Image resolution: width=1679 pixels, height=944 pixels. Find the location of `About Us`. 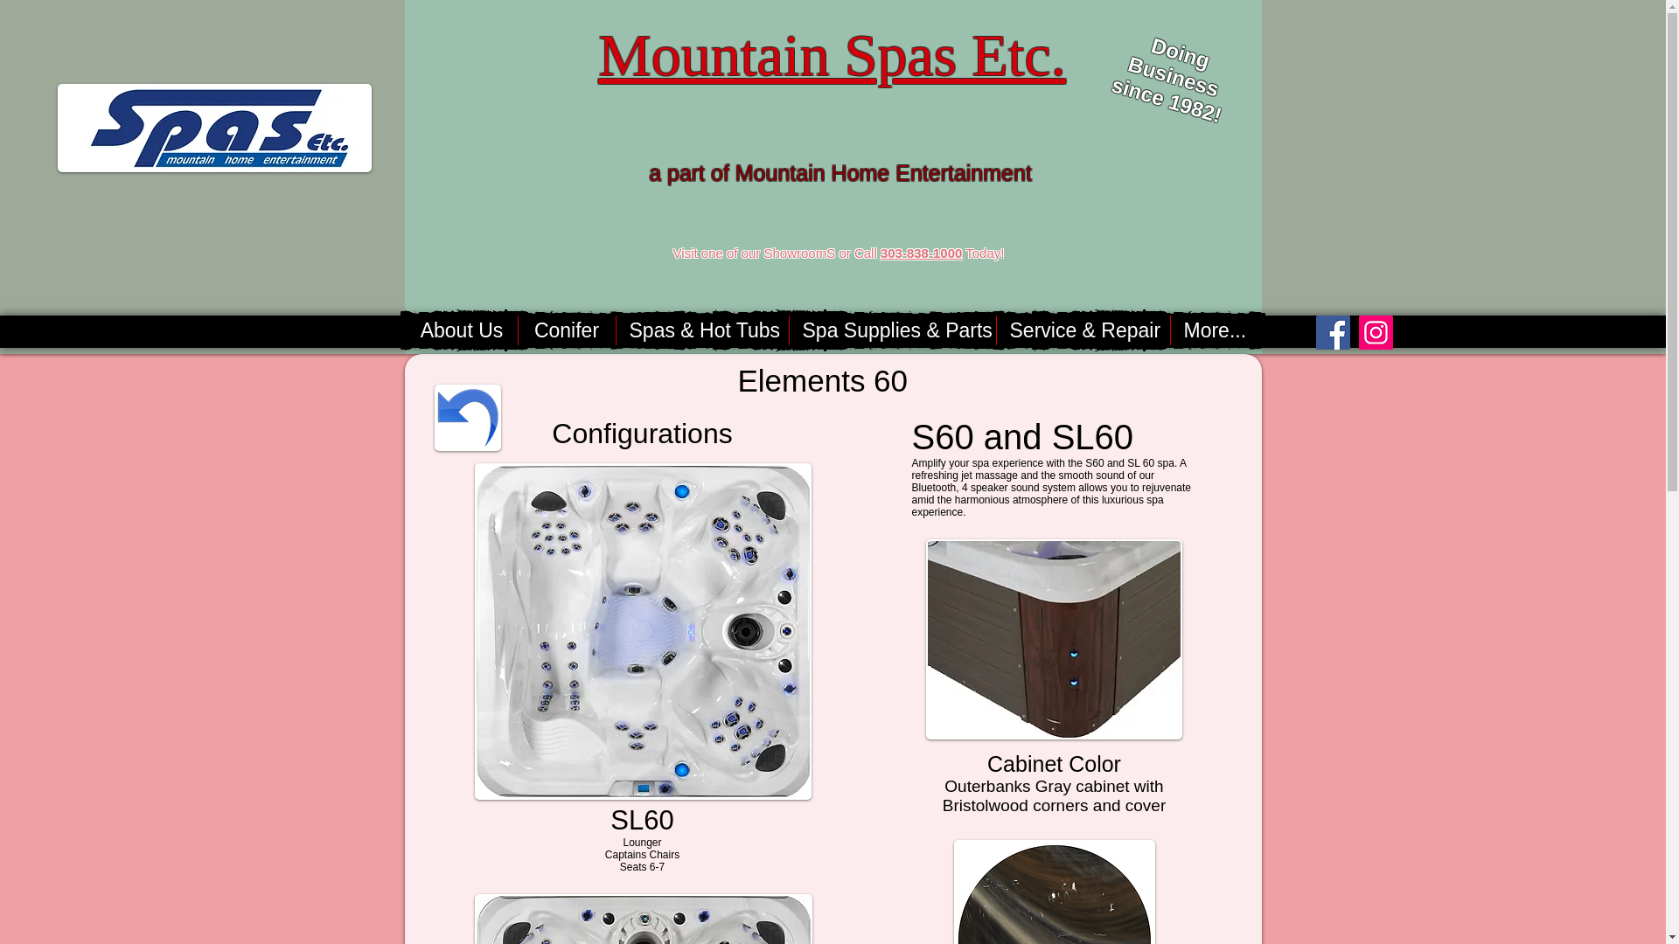

About Us is located at coordinates (462, 330).